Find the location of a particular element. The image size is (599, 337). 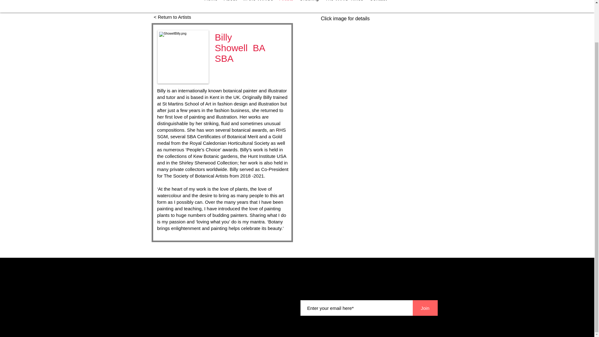

Celia Allen   photo.jpg is located at coordinates (183, 57).